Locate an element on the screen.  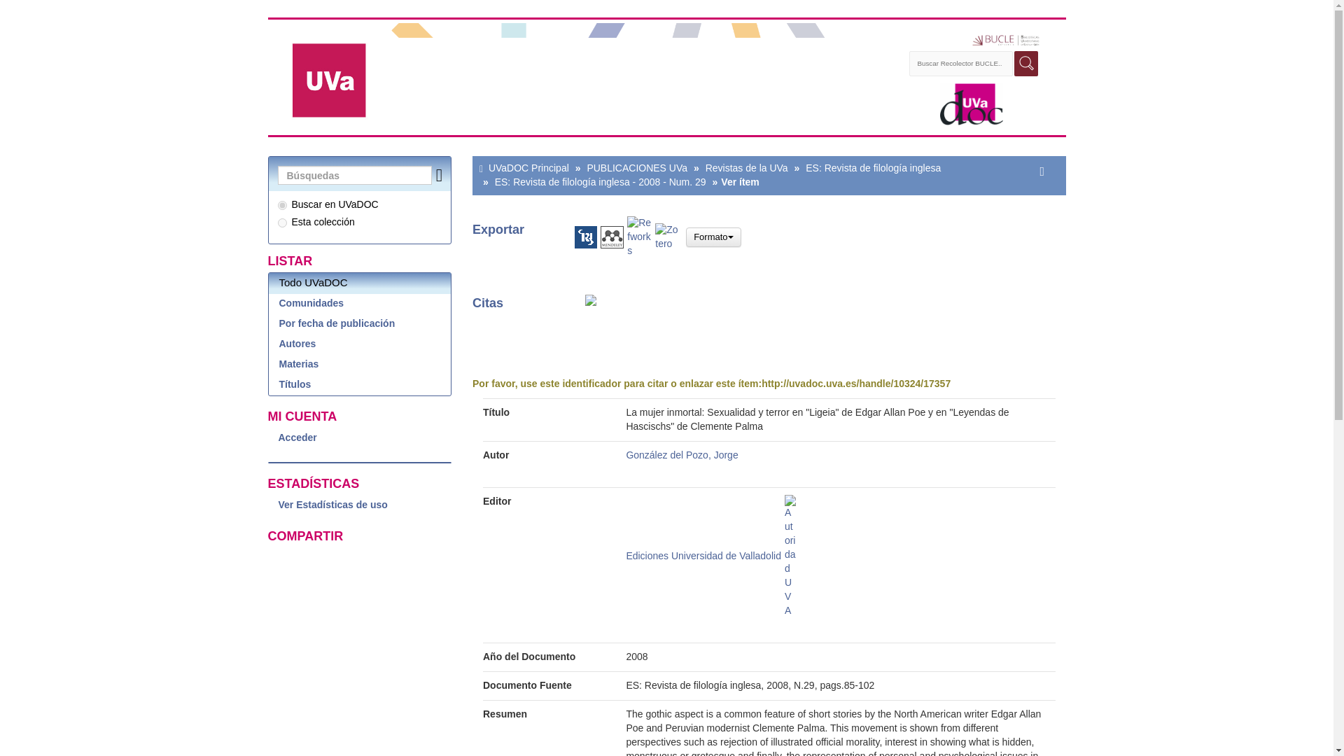
Todo UVaDOC is located at coordinates (360, 283).